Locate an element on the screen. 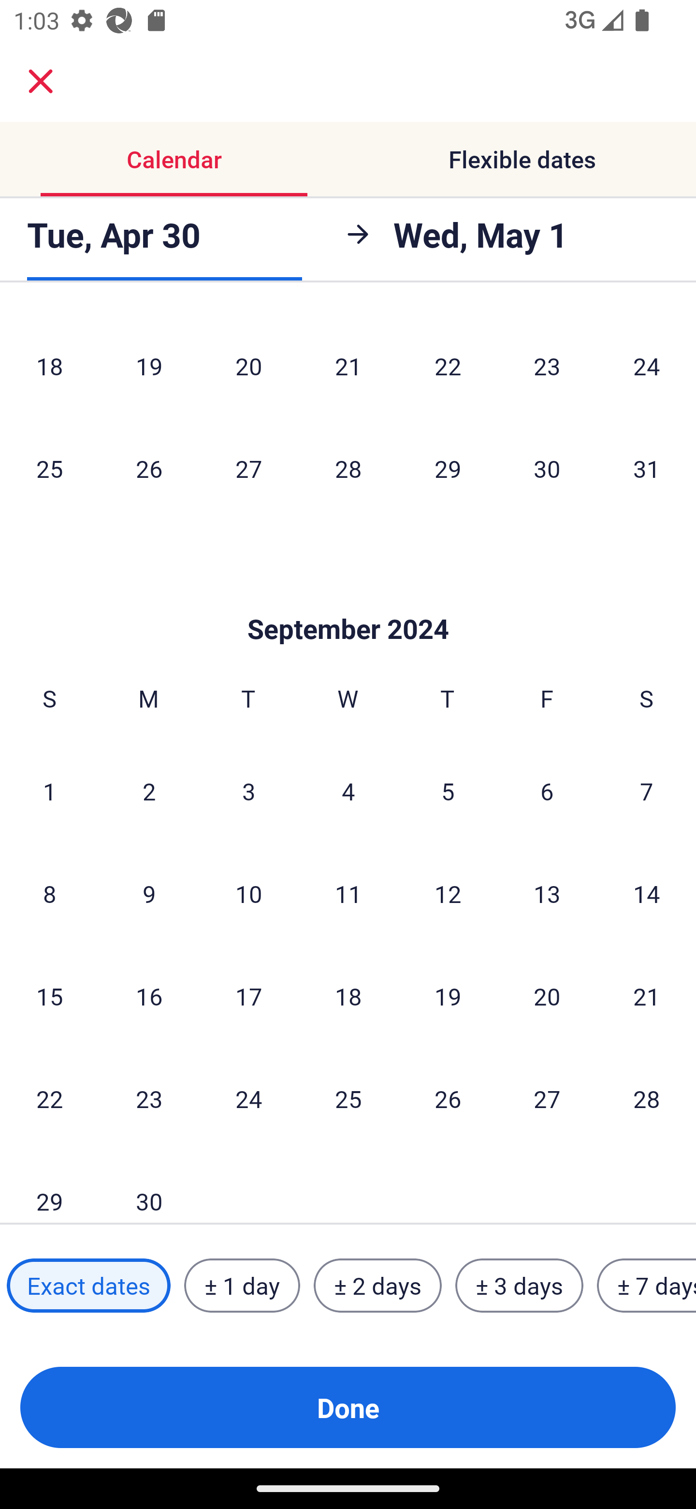 The image size is (696, 1509). 27 Tuesday, August 27, 2024 is located at coordinates (248, 468).